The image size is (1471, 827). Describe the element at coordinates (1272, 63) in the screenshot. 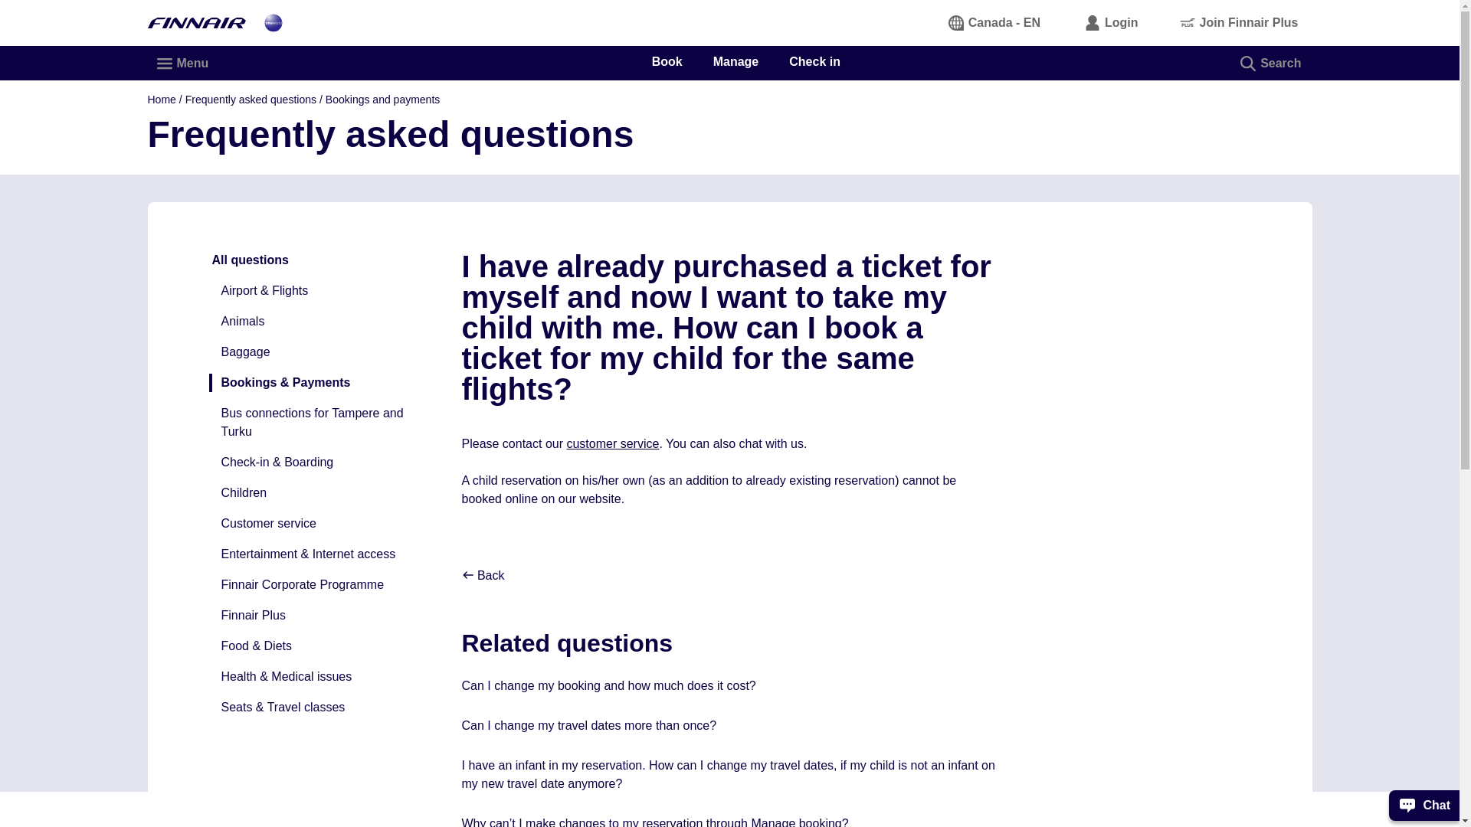

I see `Search` at that location.